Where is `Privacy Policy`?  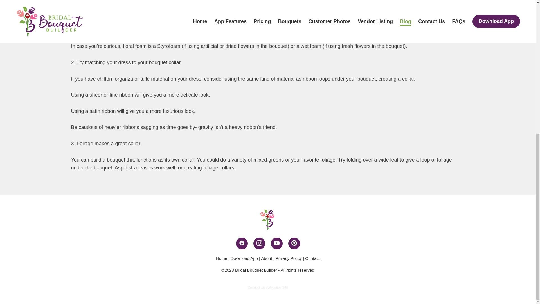
Privacy Policy is located at coordinates (289, 258).